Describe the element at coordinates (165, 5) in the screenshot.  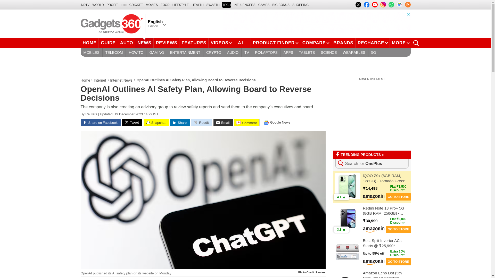
I see `FOOD` at that location.